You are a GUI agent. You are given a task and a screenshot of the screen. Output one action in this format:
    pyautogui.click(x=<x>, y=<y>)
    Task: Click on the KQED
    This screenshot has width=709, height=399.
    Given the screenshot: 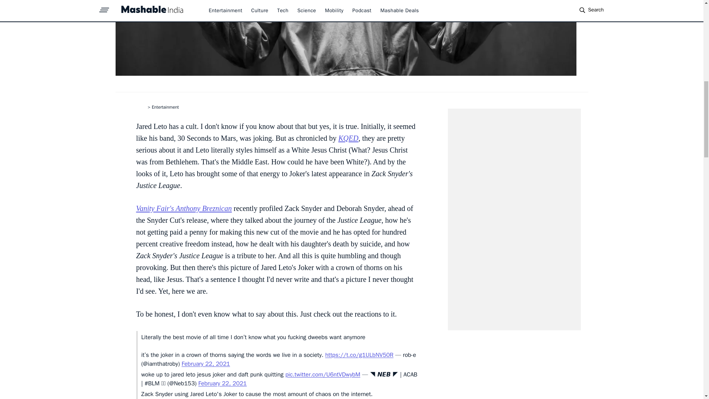 What is the action you would take?
    pyautogui.click(x=348, y=138)
    